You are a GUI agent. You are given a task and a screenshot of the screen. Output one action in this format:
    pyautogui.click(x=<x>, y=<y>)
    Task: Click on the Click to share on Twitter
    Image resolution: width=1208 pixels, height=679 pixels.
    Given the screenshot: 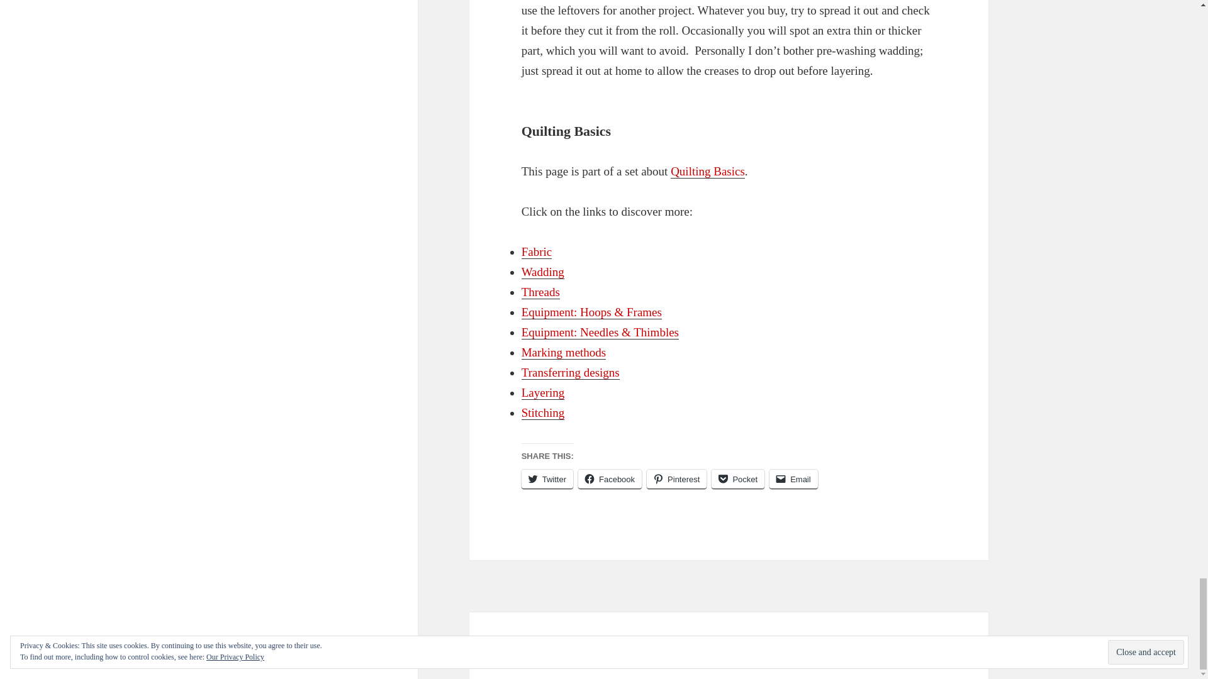 What is the action you would take?
    pyautogui.click(x=547, y=479)
    